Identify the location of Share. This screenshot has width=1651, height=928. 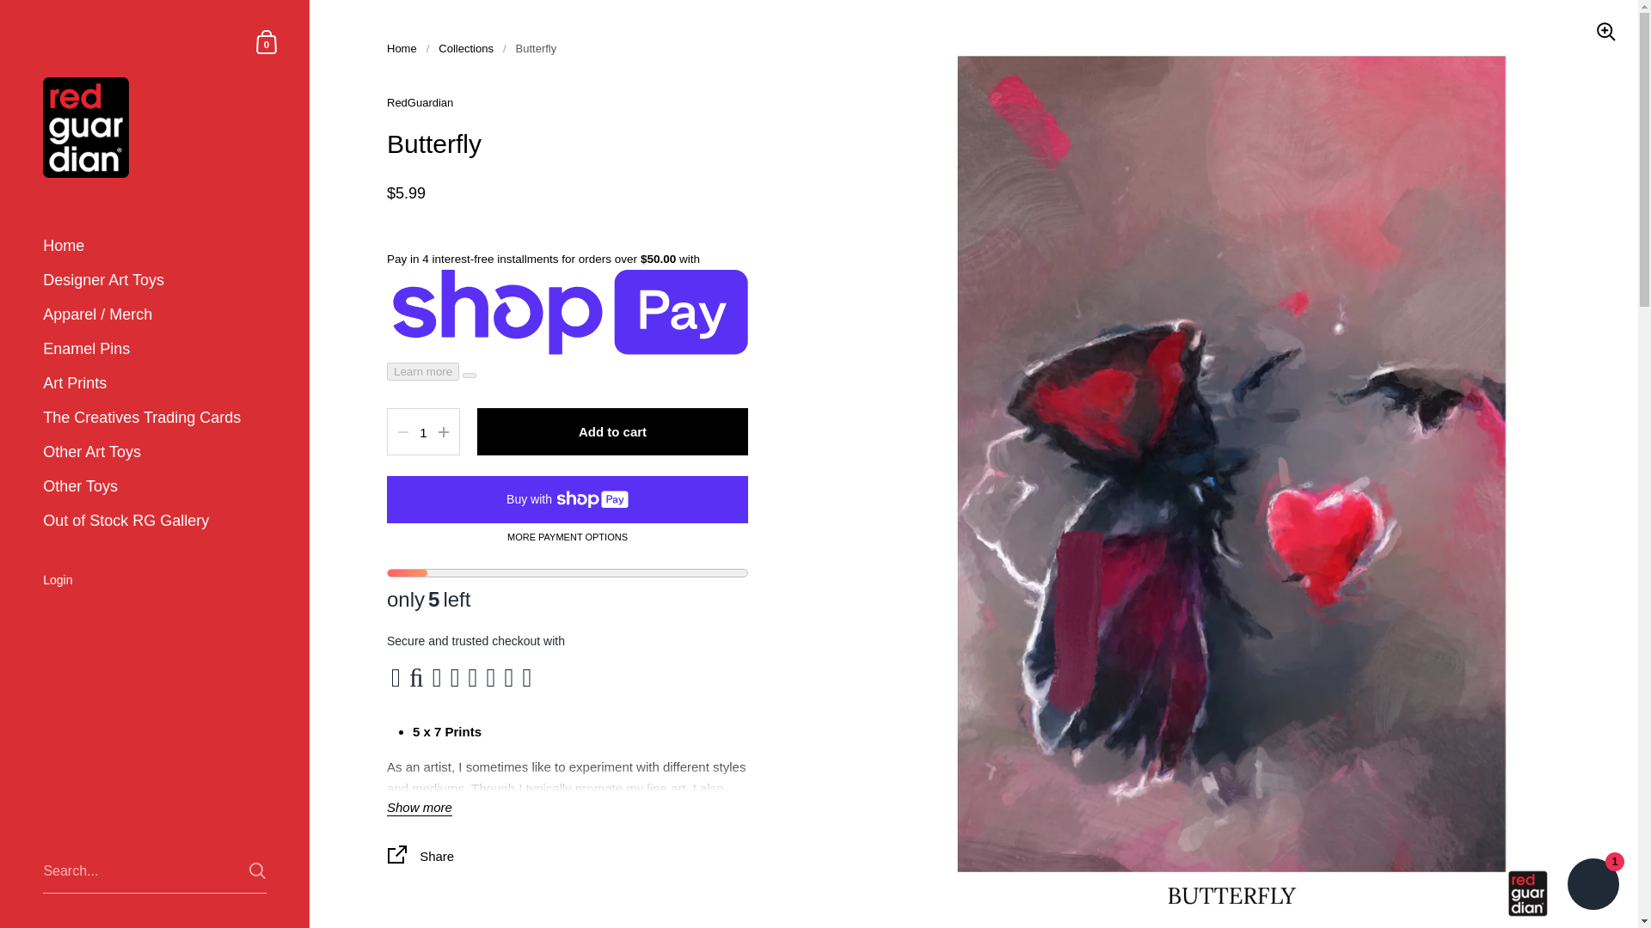
(567, 858).